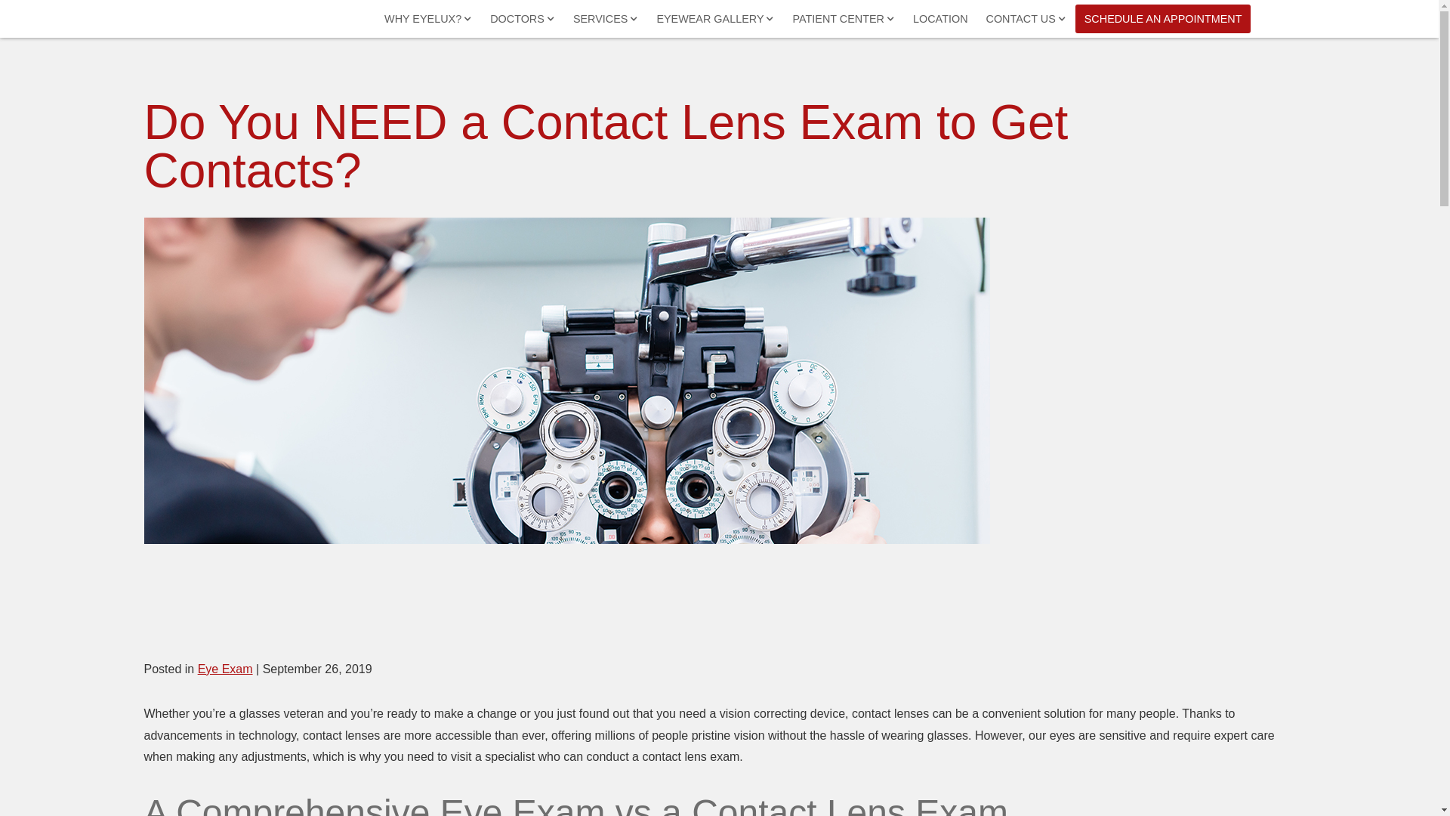 The height and width of the screenshot is (816, 1450). I want to click on SCHEDULE AN APPOINTMENT, so click(1163, 19).